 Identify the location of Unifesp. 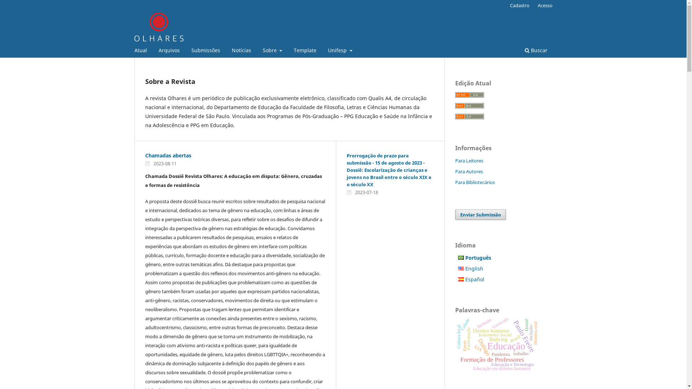
(340, 51).